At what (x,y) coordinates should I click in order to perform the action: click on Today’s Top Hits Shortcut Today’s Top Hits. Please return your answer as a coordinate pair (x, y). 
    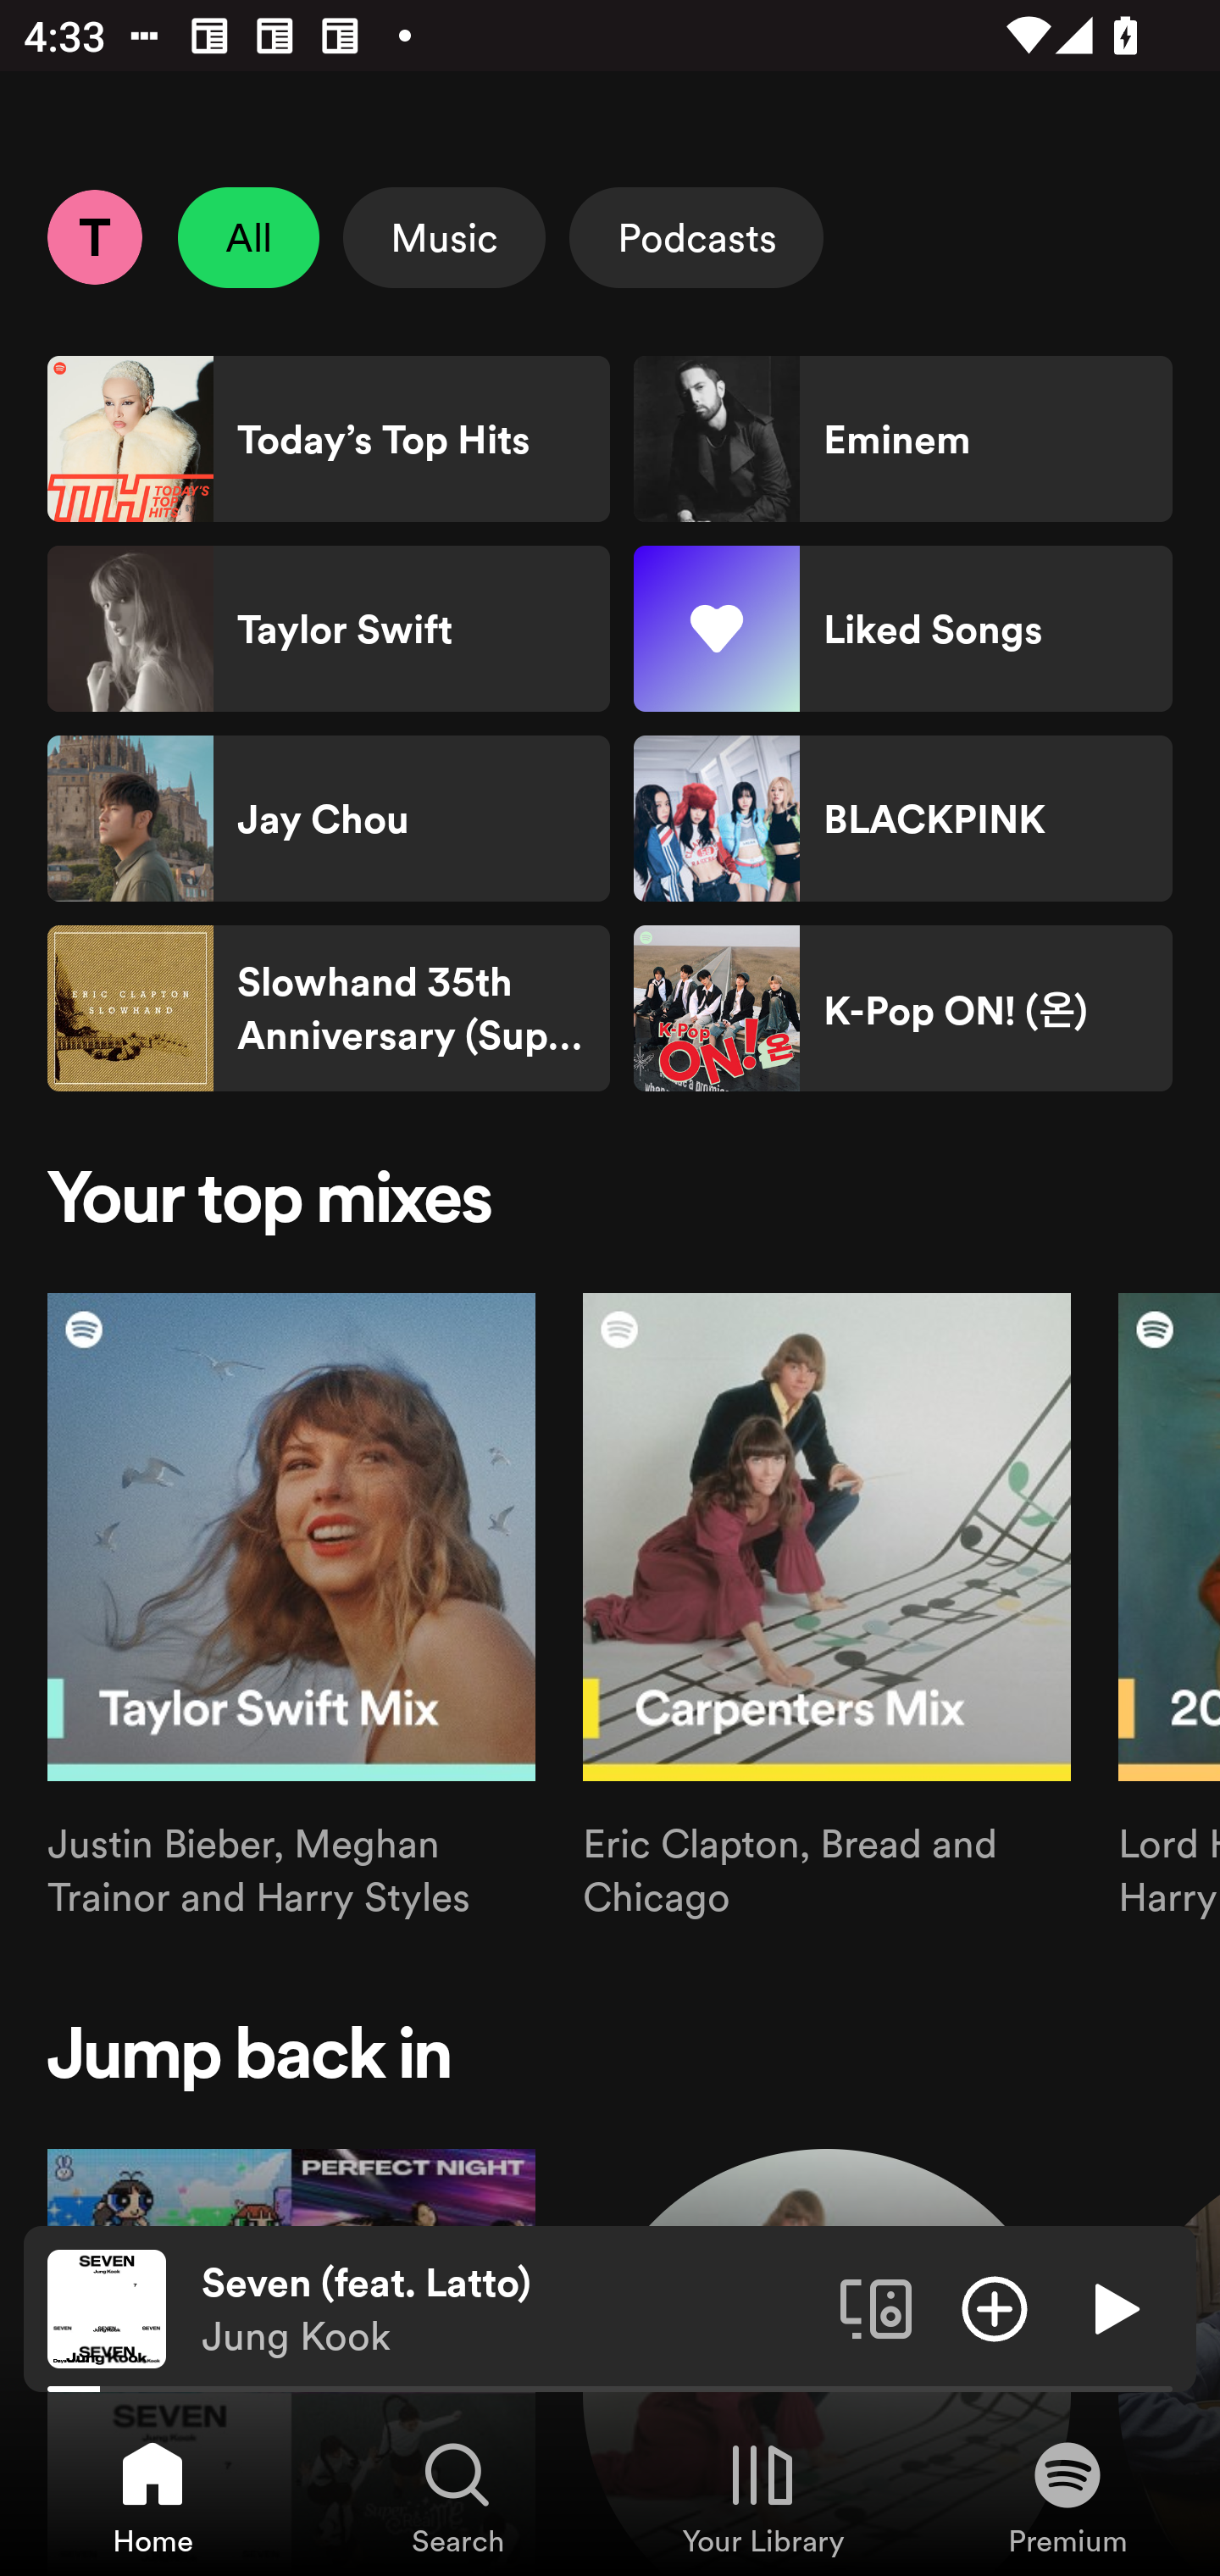
    Looking at the image, I should click on (329, 439).